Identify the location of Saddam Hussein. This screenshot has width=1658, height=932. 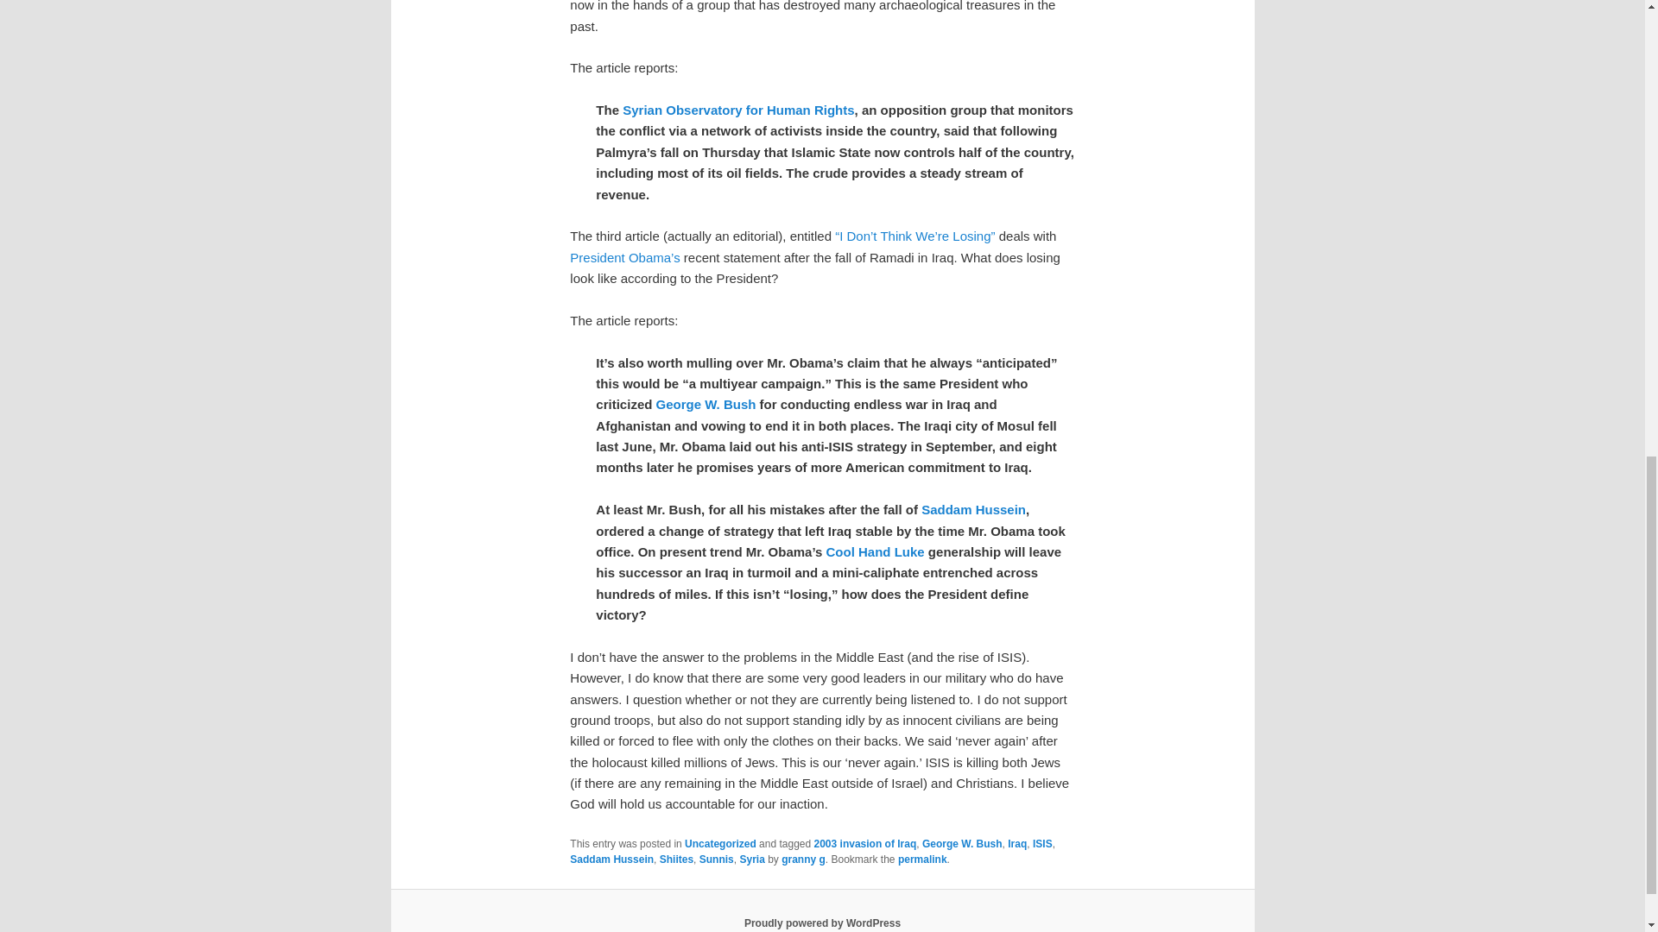
(611, 860).